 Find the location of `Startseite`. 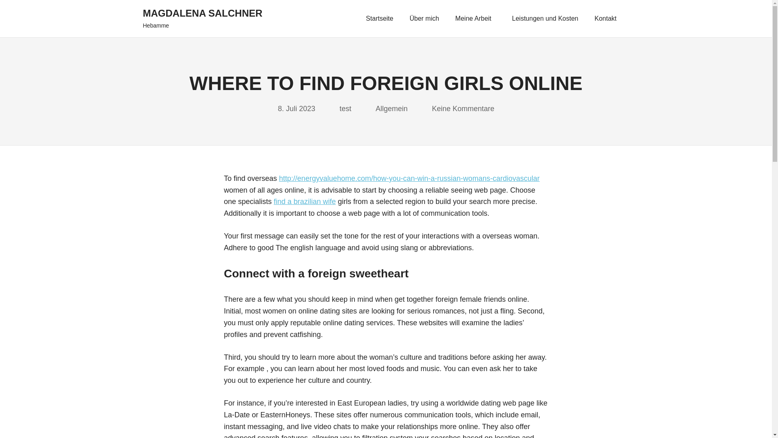

Startseite is located at coordinates (379, 19).